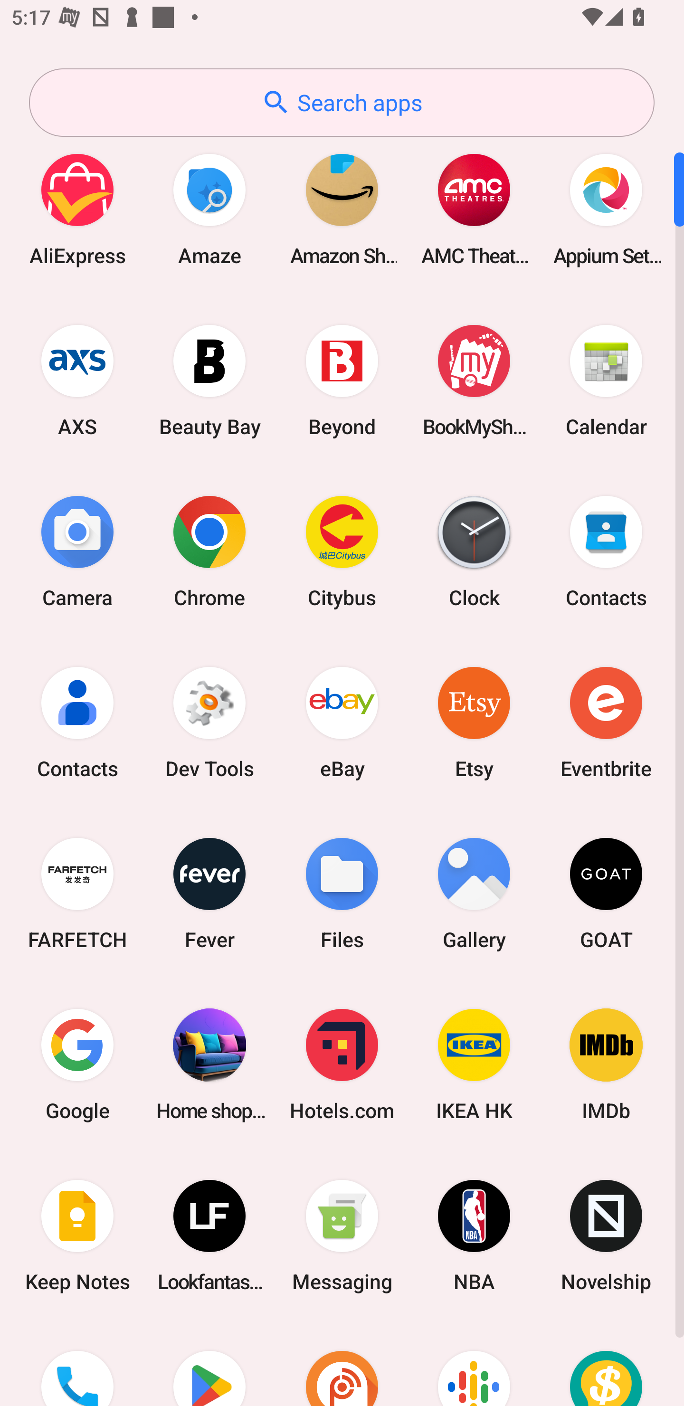  Describe the element at coordinates (209, 893) in the screenshot. I see `Fever` at that location.